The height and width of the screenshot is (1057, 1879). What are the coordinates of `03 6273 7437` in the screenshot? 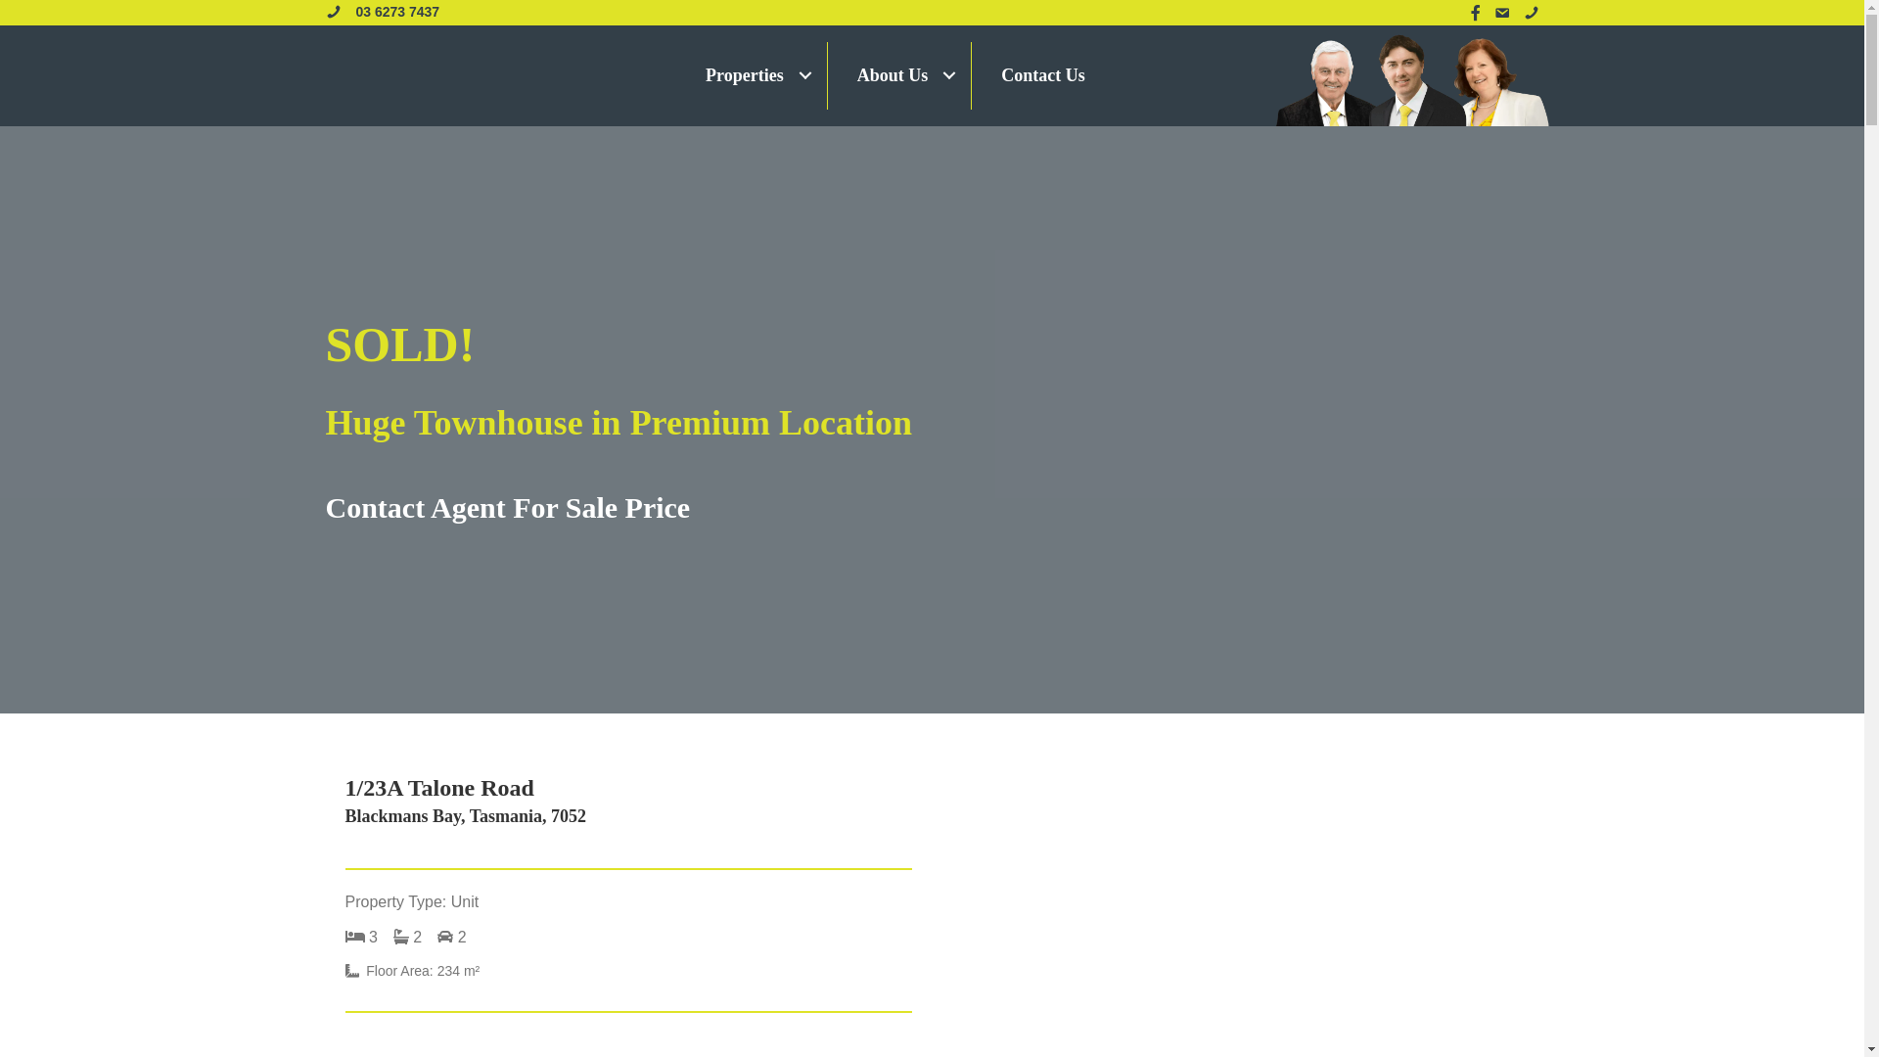 It's located at (398, 12).